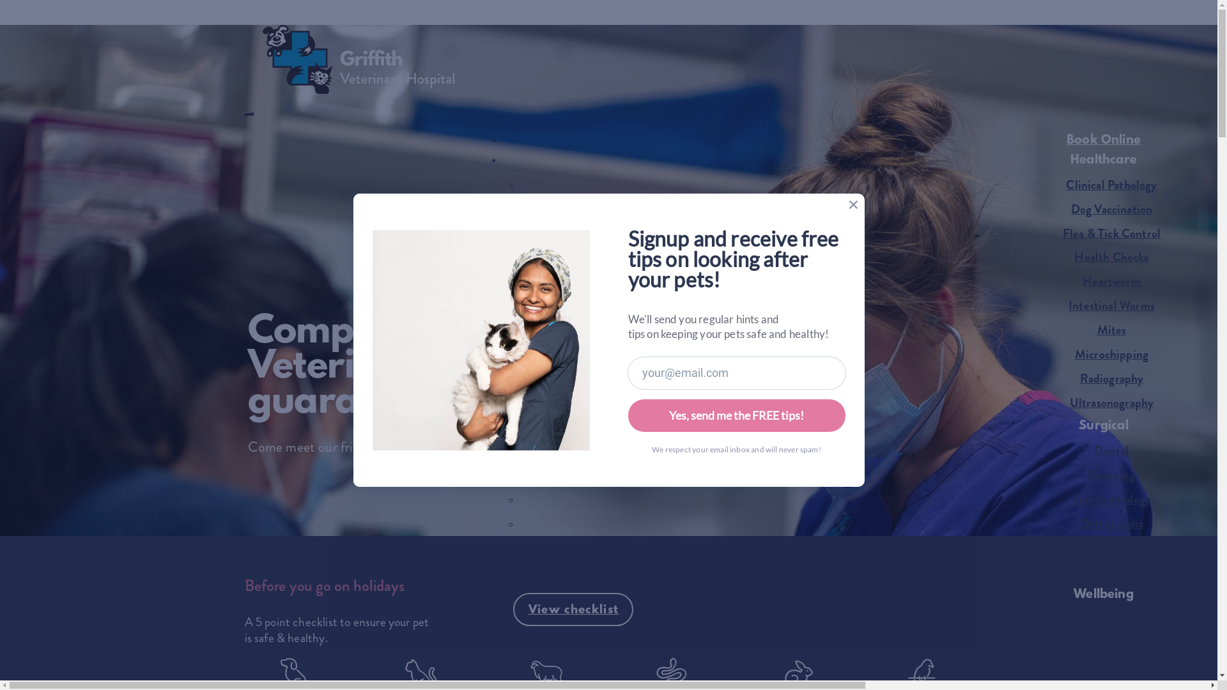 Image resolution: width=1227 pixels, height=690 pixels. Describe the element at coordinates (1112, 210) in the screenshot. I see `Dog Vaccination` at that location.